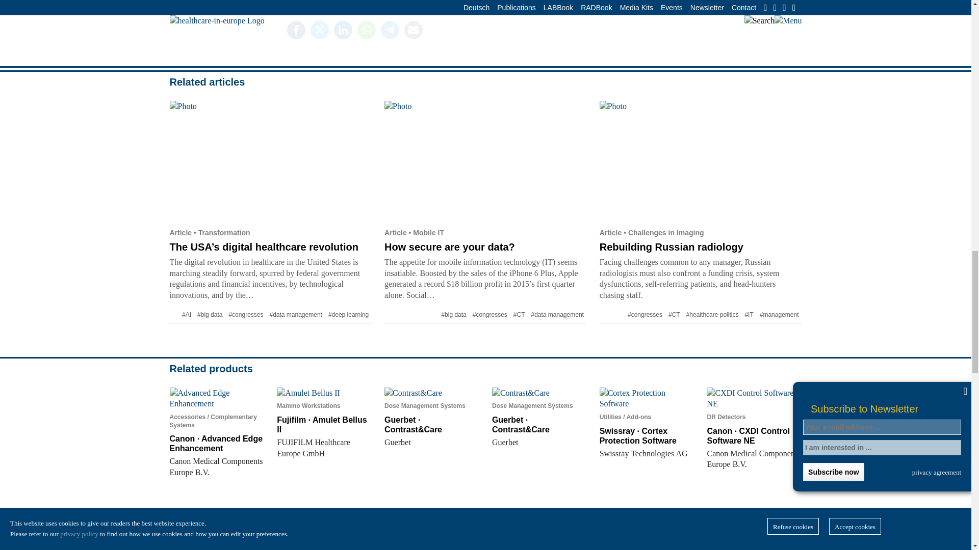 The height and width of the screenshot is (550, 979). Describe the element at coordinates (413, 30) in the screenshot. I see `Share via e-mail` at that location.